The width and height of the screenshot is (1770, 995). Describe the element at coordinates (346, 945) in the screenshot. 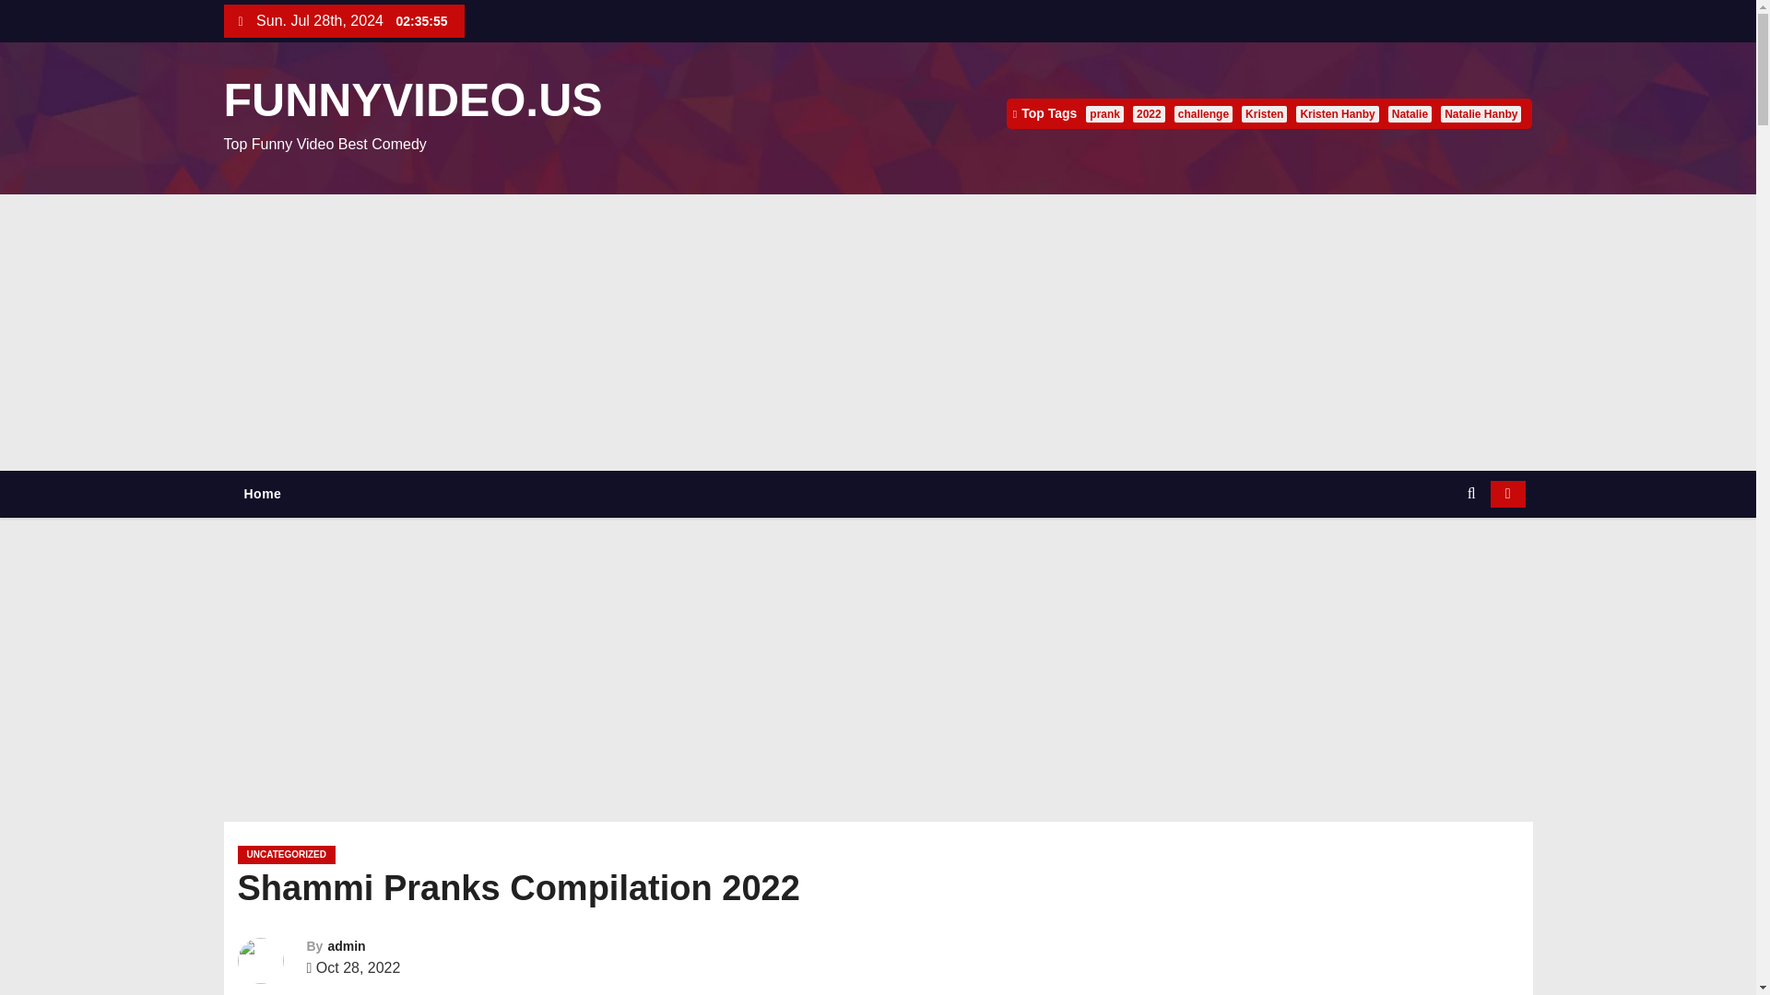

I see `admin` at that location.